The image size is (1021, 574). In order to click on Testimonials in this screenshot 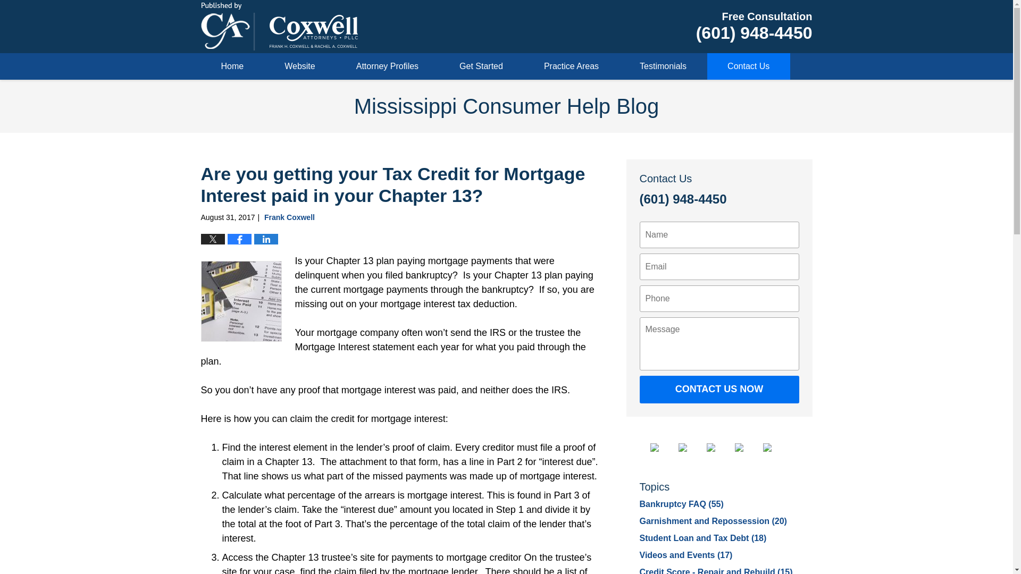, I will do `click(664, 66)`.